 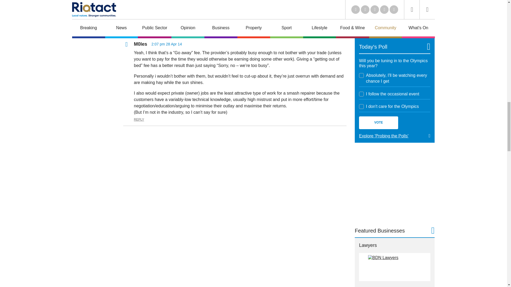 I want to click on Zango Sales, so click(x=394, y=15).